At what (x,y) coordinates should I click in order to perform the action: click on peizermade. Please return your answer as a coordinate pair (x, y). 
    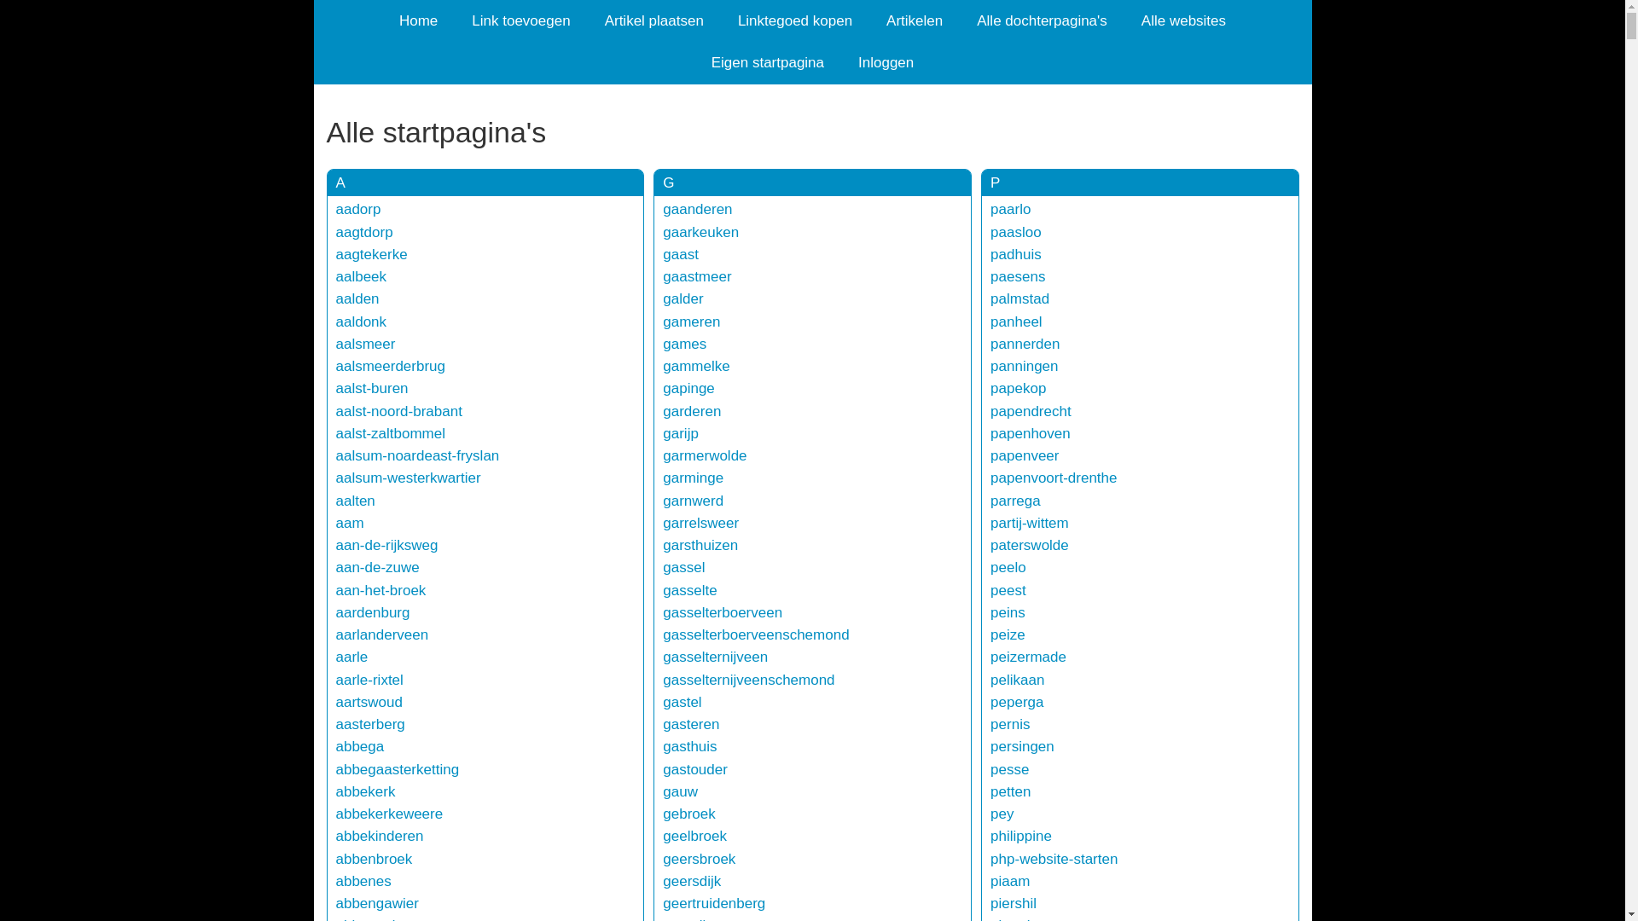
    Looking at the image, I should click on (1029, 657).